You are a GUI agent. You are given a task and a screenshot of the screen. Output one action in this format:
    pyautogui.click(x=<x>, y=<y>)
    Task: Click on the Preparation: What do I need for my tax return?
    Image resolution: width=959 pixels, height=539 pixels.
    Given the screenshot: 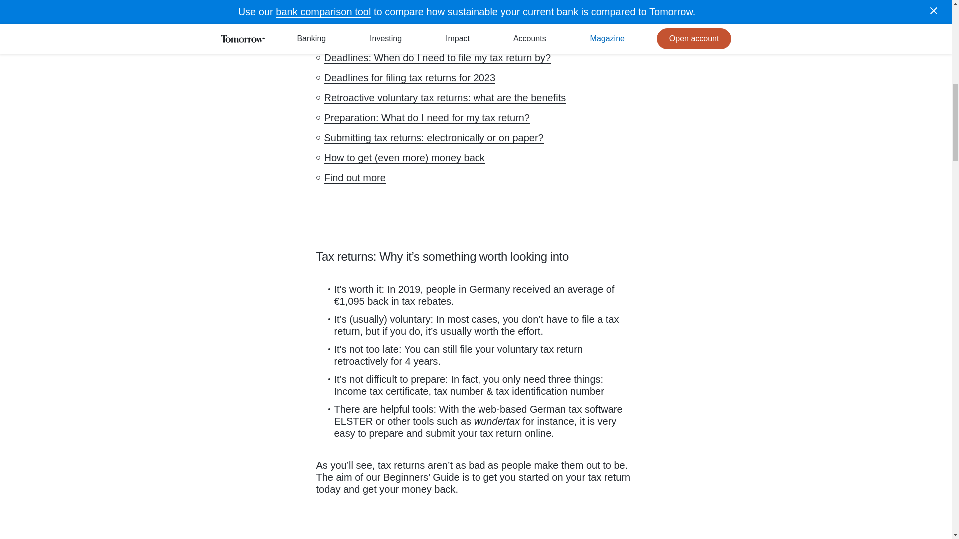 What is the action you would take?
    pyautogui.click(x=427, y=118)
    